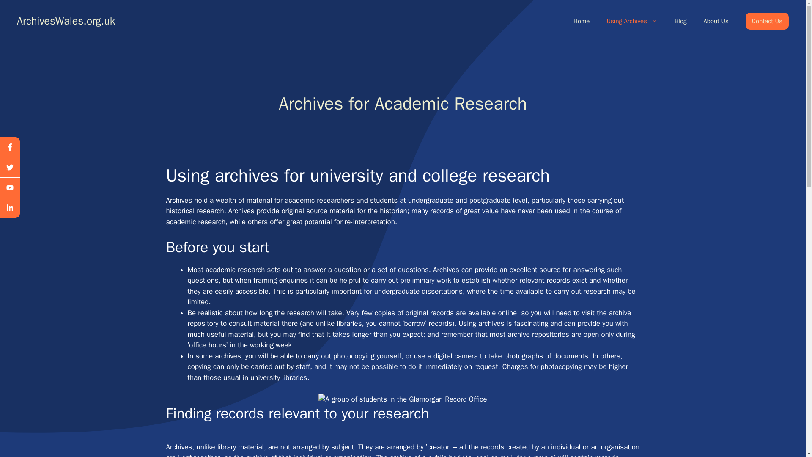 This screenshot has height=457, width=812. Describe the element at coordinates (402, 399) in the screenshot. I see `A group of students in the Glamorgan Record Office` at that location.